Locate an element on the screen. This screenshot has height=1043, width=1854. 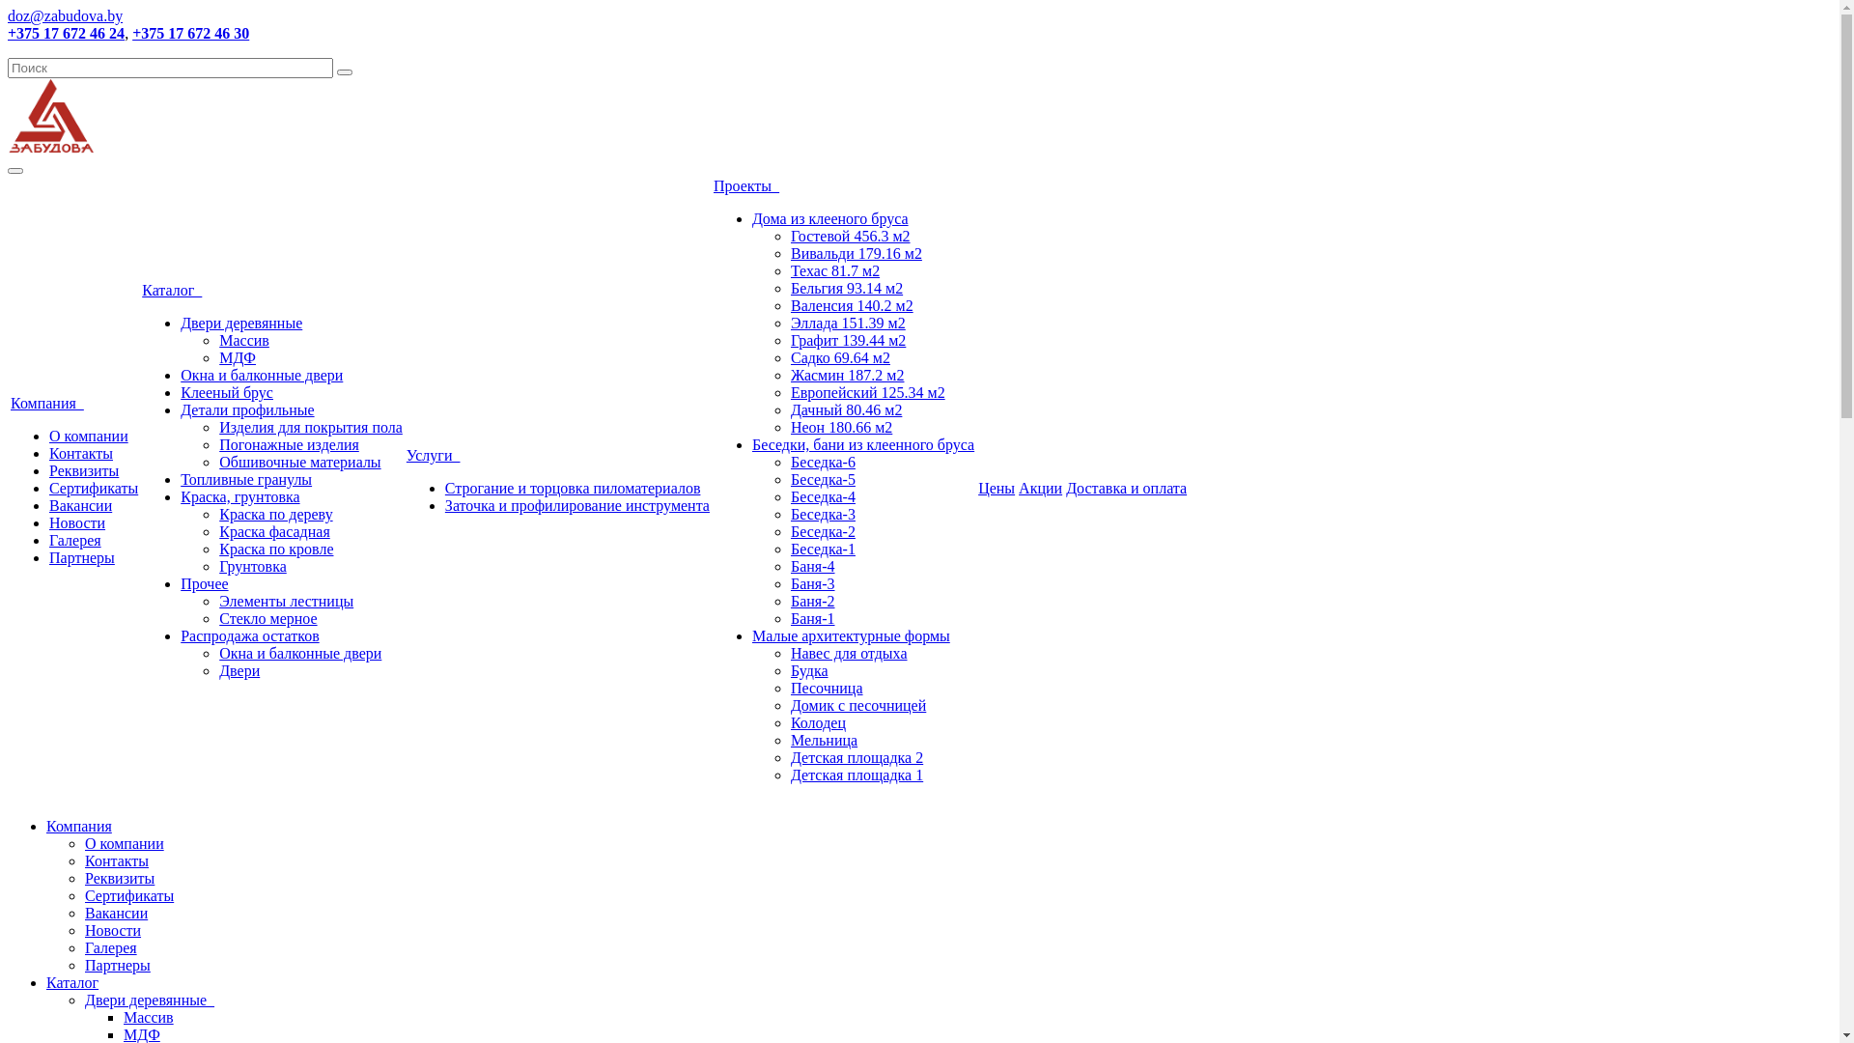
logo.png is located at coordinates (51, 116).